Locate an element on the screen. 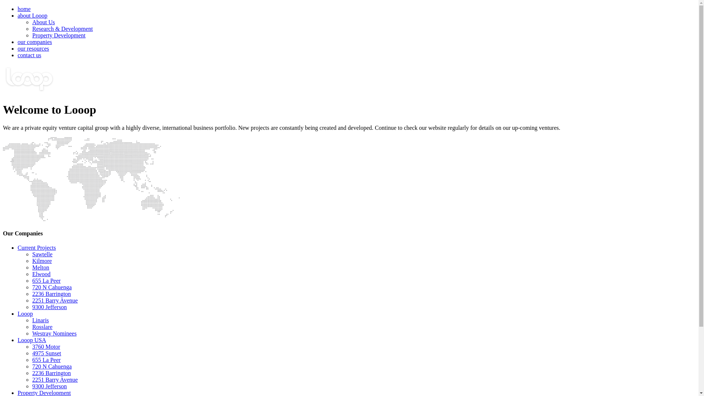 Image resolution: width=704 pixels, height=396 pixels. Sawtelle is located at coordinates (43, 254).